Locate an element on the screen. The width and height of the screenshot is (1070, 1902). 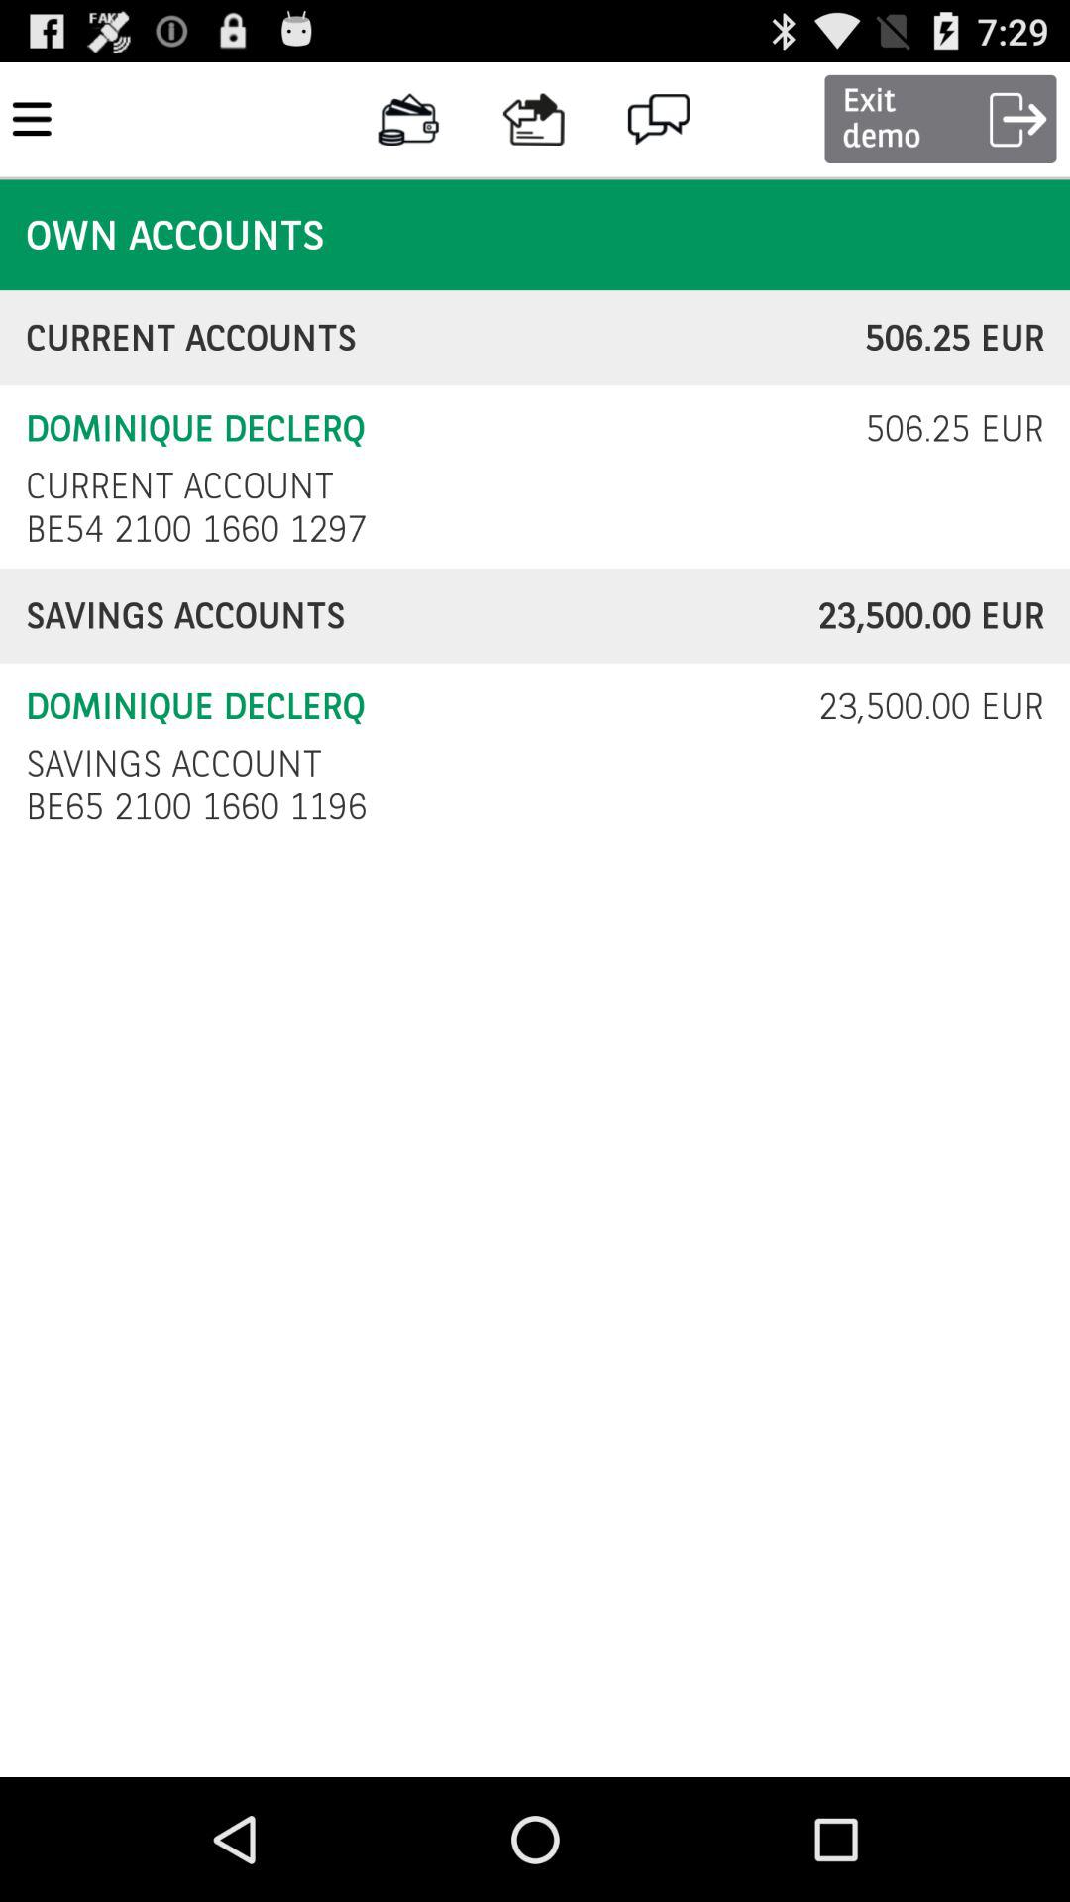
turn on current accounts icon is located at coordinates (446, 338).